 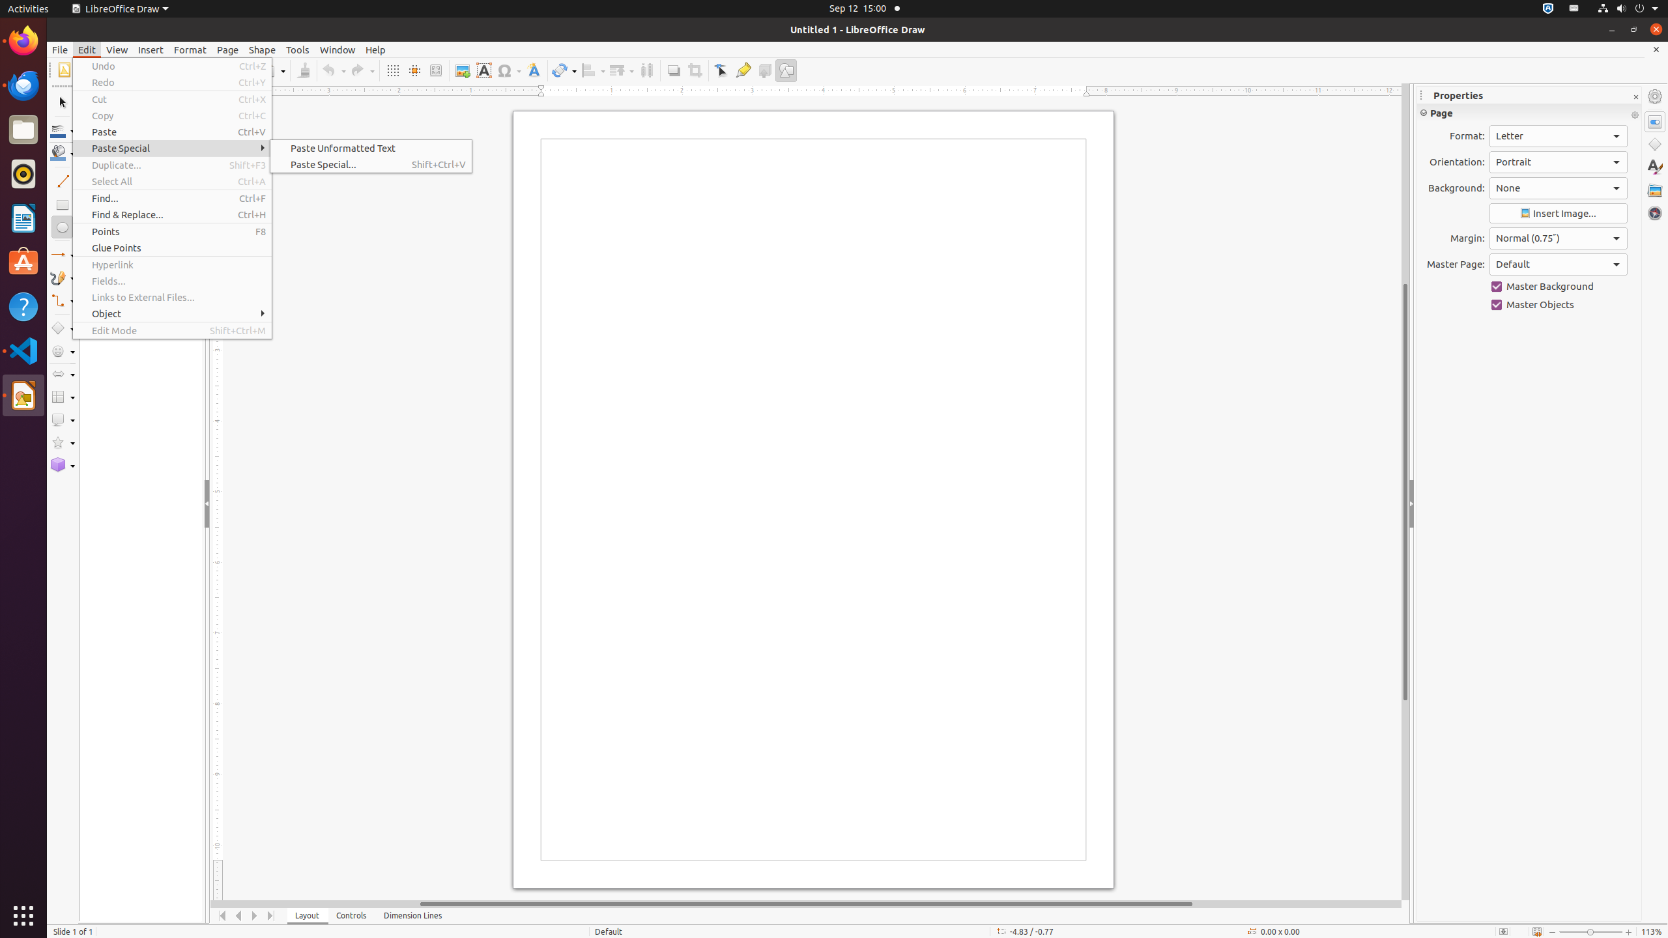 What do you see at coordinates (564, 70) in the screenshot?
I see `Transformations` at bounding box center [564, 70].